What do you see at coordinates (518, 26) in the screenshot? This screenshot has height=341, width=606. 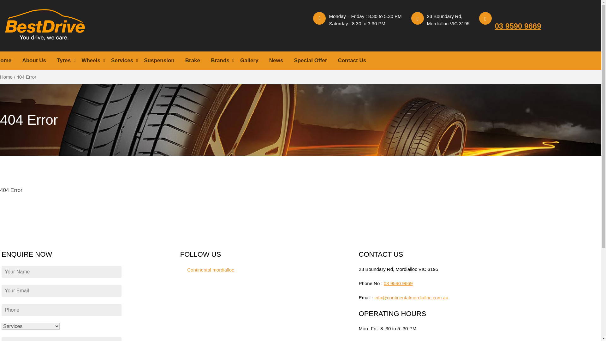 I see `03 9590 9669` at bounding box center [518, 26].